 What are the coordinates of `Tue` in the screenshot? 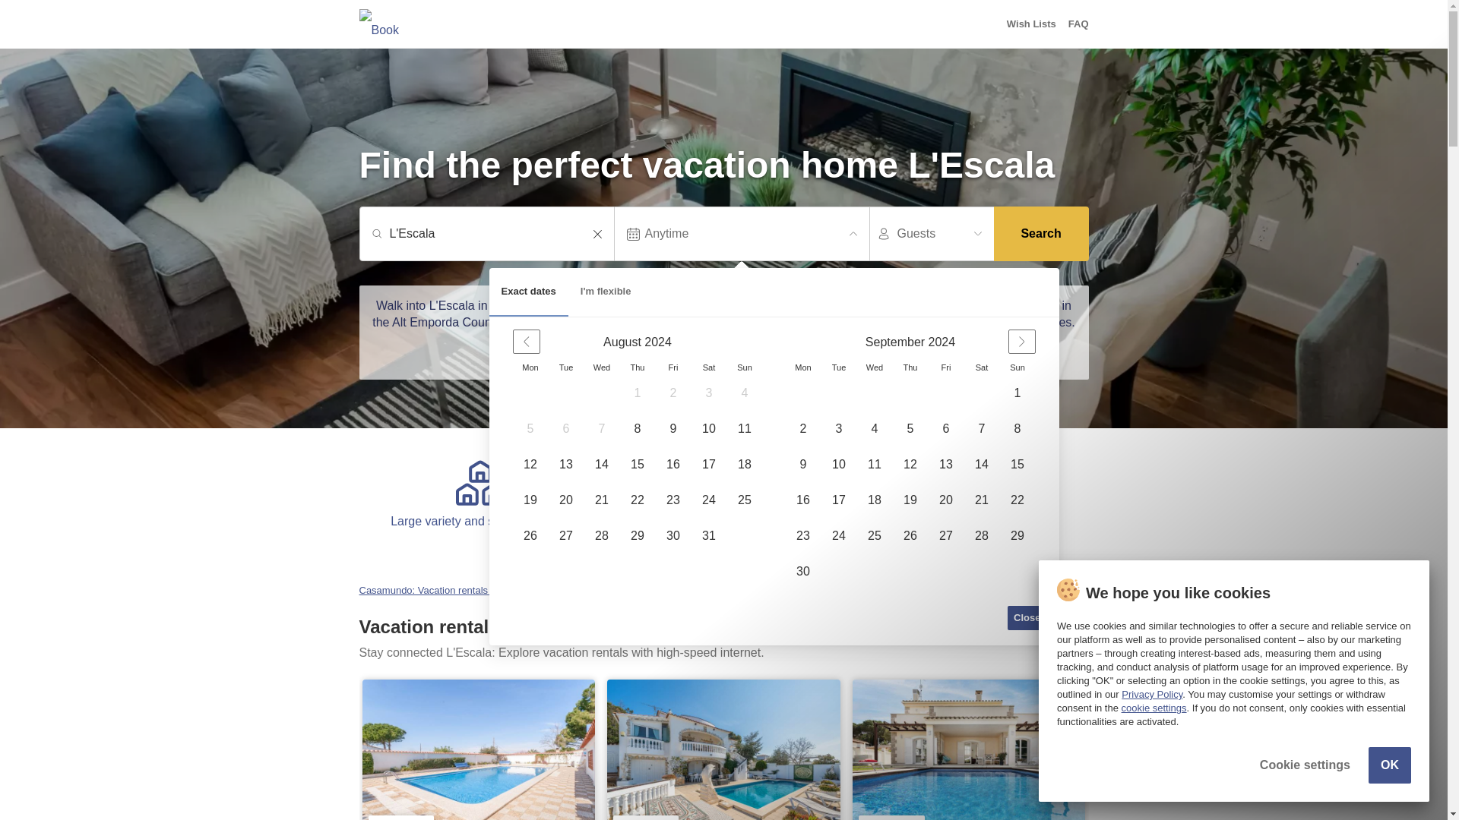 It's located at (839, 367).